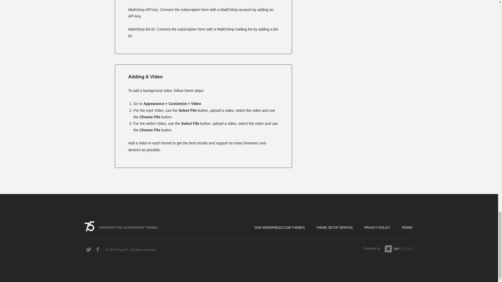 This screenshot has height=282, width=502. Describe the element at coordinates (377, 227) in the screenshot. I see `PRIVACY POLICY` at that location.